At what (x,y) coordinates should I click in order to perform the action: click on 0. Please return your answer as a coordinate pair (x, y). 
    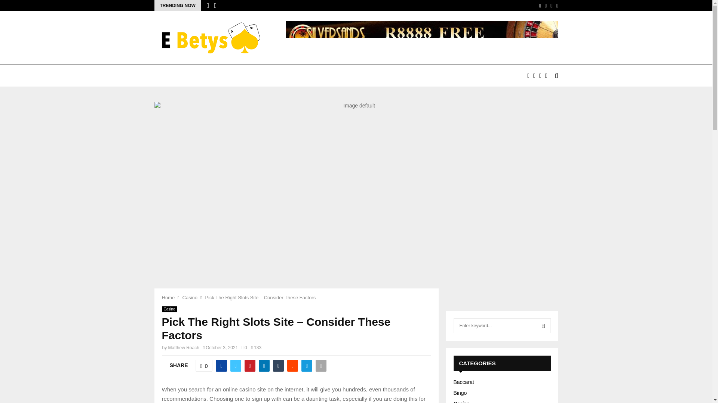
    Looking at the image, I should click on (244, 347).